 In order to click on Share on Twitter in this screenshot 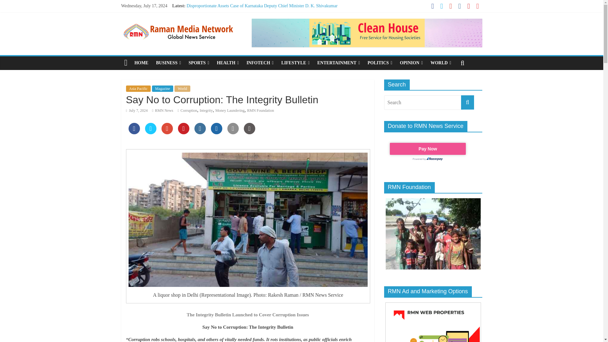, I will do `click(151, 132)`.